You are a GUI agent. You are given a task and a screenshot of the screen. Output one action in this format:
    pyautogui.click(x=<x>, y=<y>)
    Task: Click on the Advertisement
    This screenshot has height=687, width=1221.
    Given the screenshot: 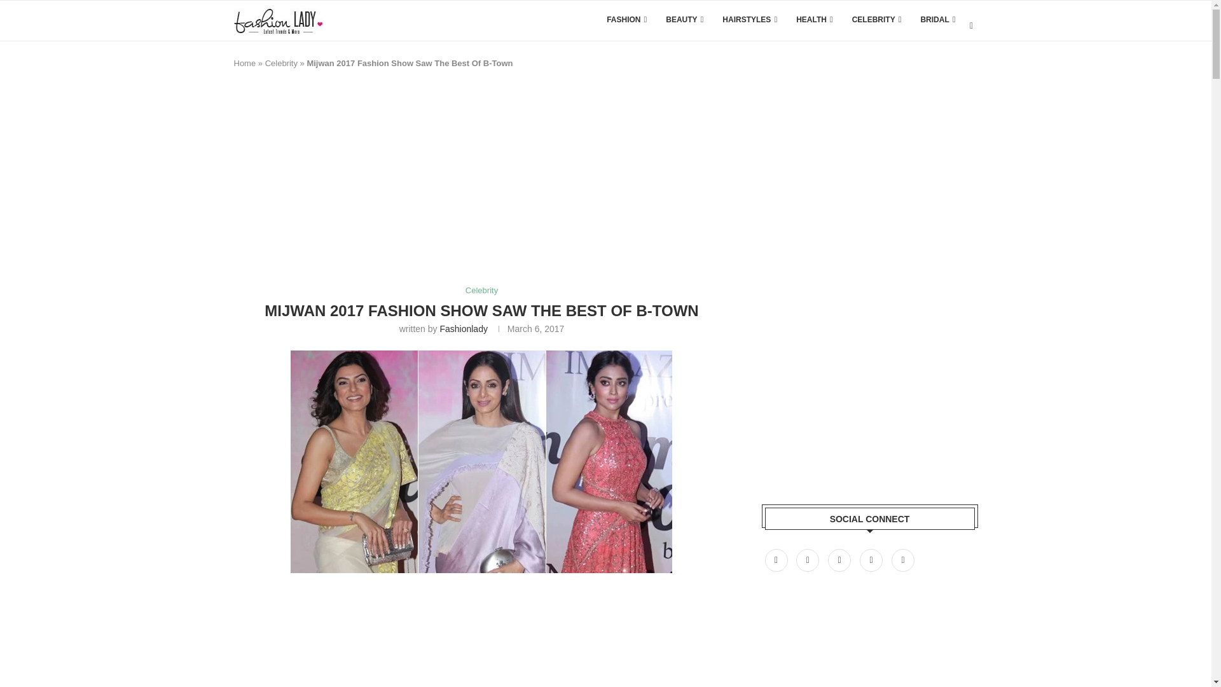 What is the action you would take?
    pyautogui.click(x=466, y=183)
    